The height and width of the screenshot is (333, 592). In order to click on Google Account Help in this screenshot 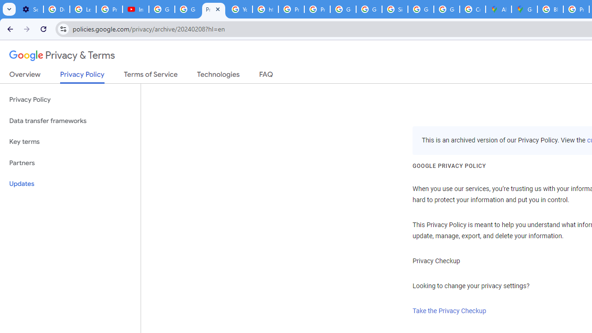, I will do `click(187, 9)`.